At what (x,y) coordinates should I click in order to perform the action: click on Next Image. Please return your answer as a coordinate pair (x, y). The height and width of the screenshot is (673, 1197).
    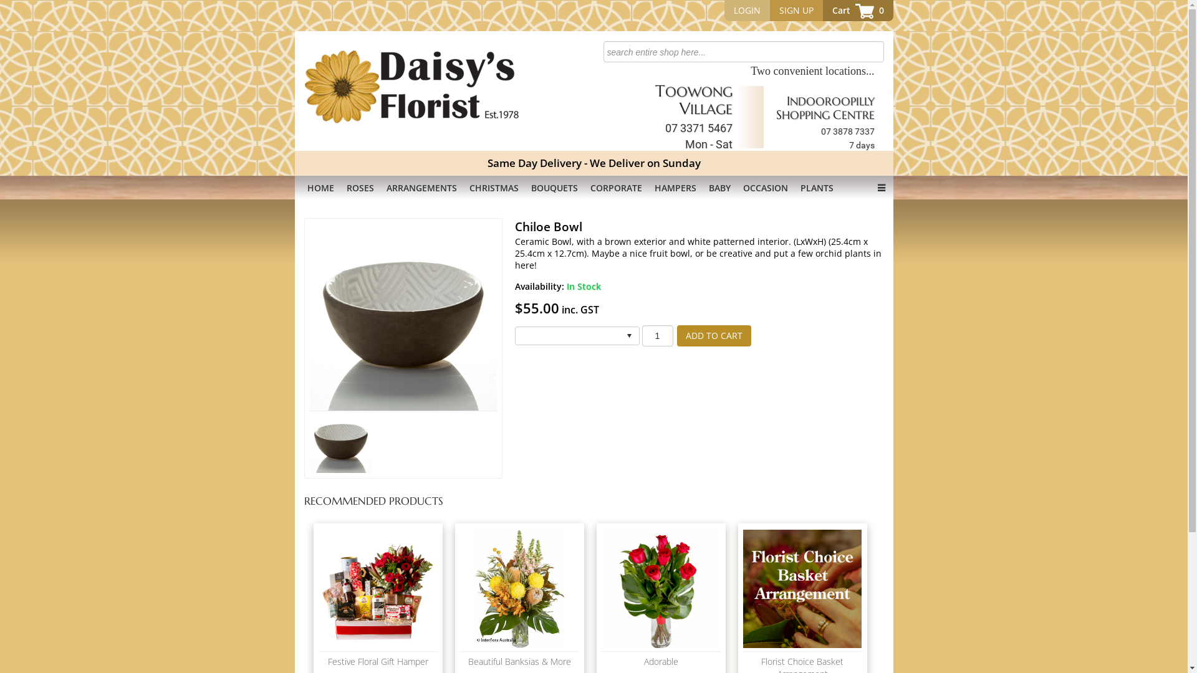
    Looking at the image, I should click on (473, 317).